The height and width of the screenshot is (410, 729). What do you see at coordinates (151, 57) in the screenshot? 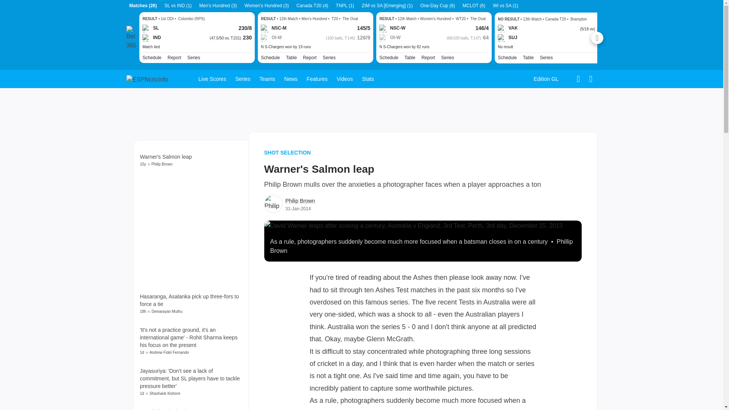
I see `Schedule` at bounding box center [151, 57].